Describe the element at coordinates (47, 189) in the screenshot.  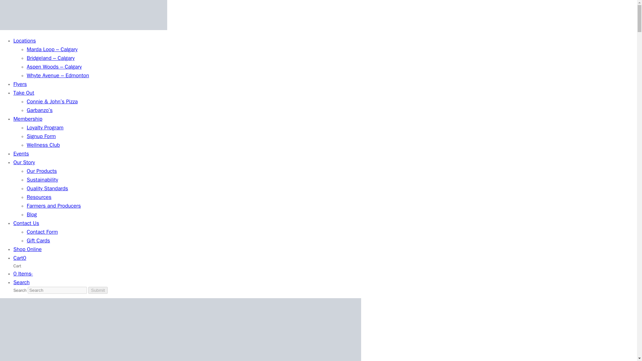
I see `Quality Standards` at that location.